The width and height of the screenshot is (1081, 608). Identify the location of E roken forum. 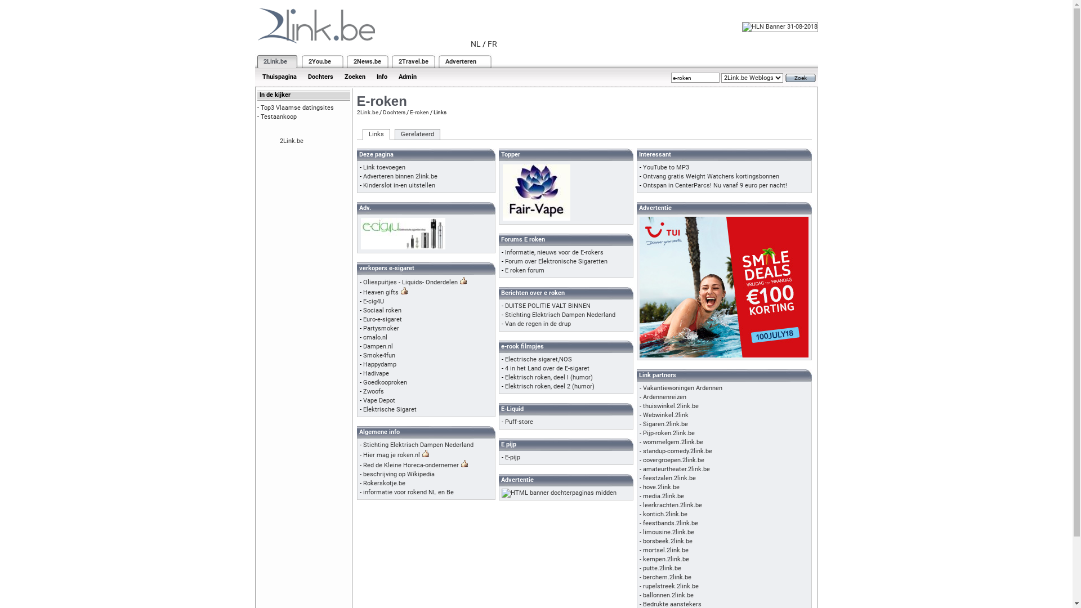
(524, 270).